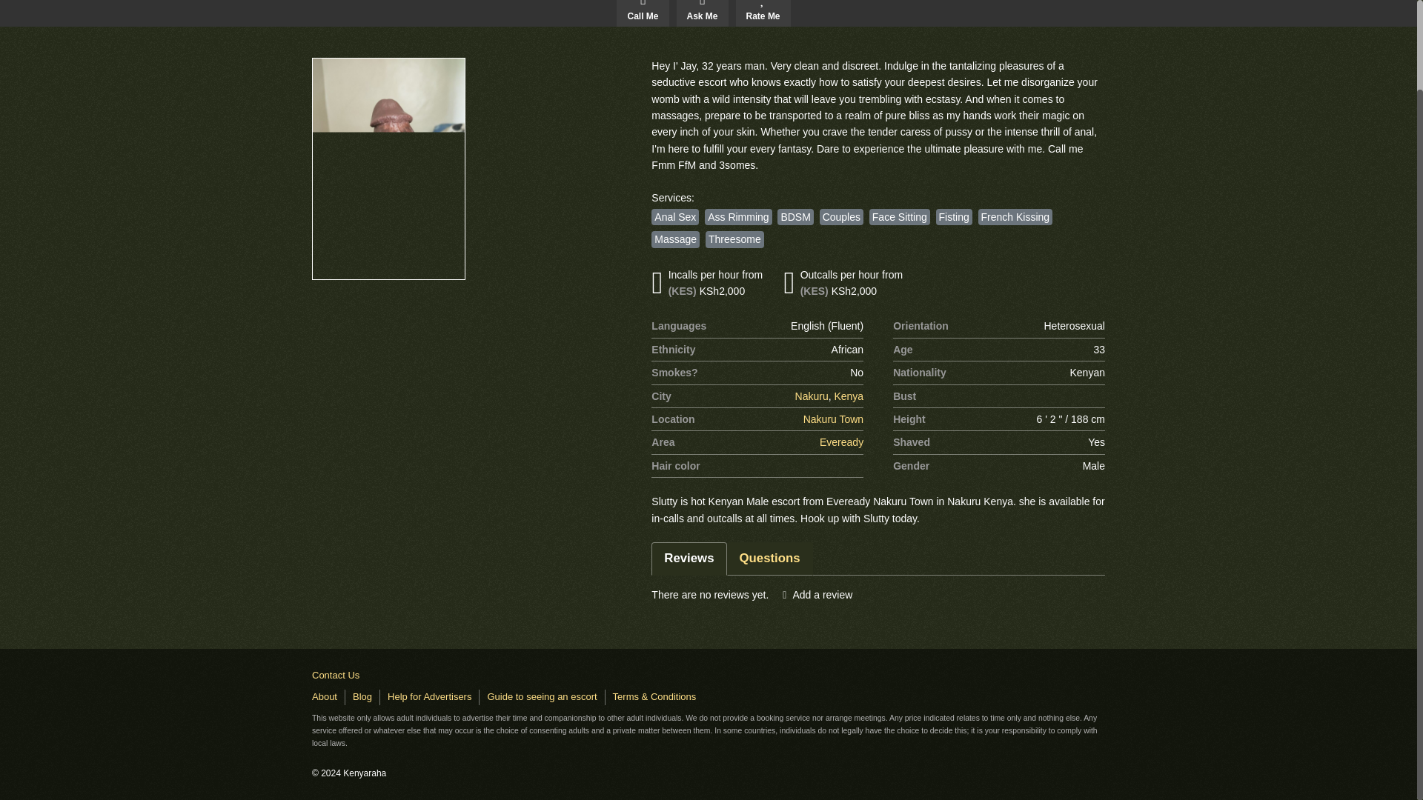  What do you see at coordinates (900, 216) in the screenshot?
I see `Face Sitting` at bounding box center [900, 216].